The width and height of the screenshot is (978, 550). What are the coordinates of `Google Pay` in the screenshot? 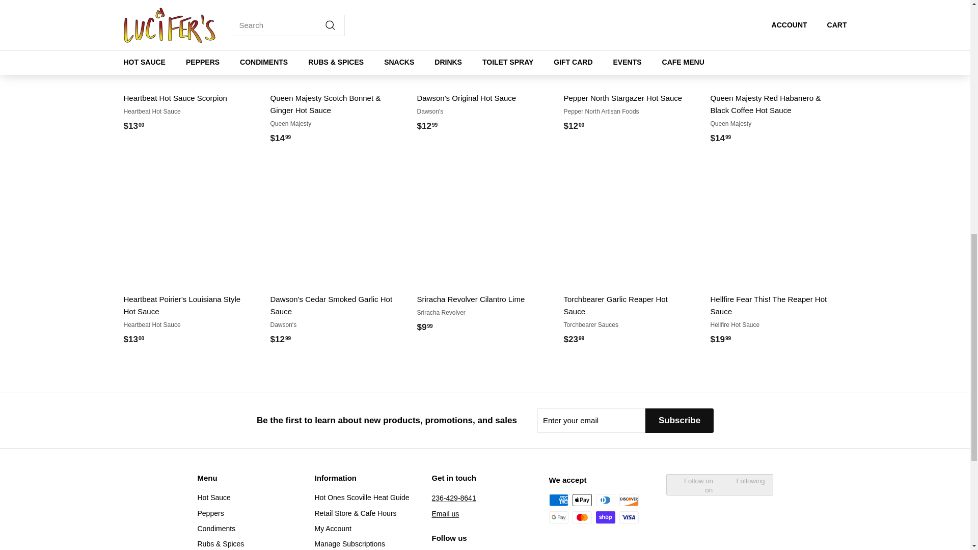 It's located at (558, 517).